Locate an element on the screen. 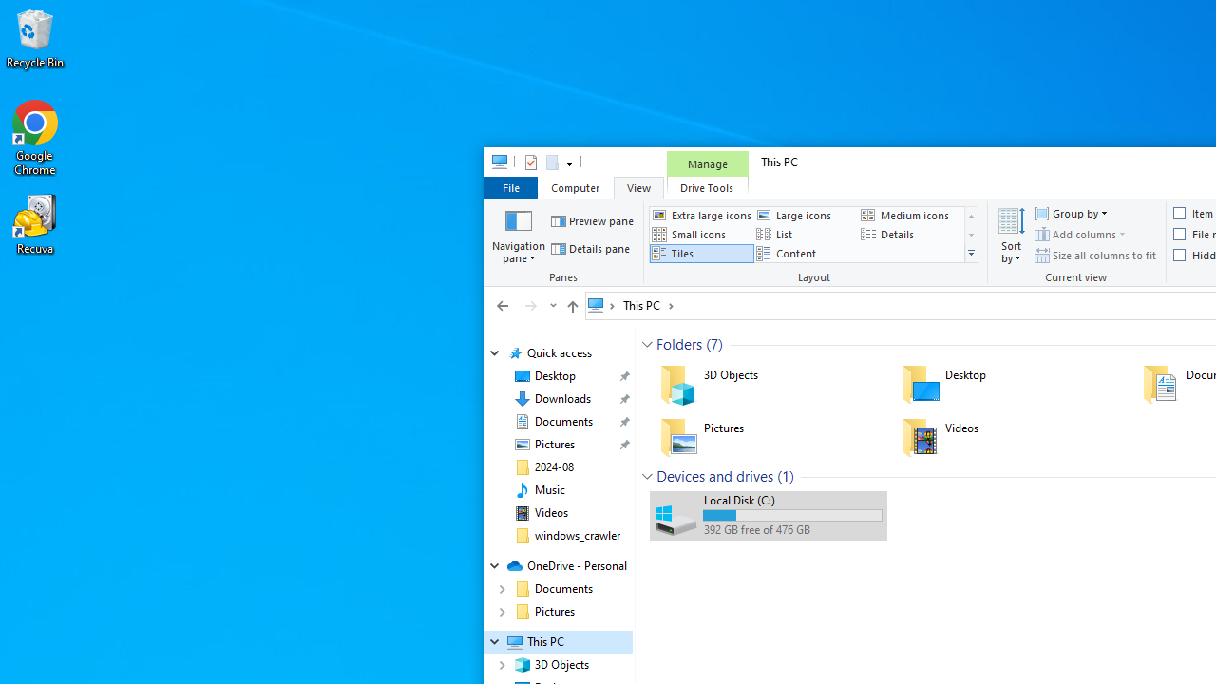  Medium icons is located at coordinates (910, 215).